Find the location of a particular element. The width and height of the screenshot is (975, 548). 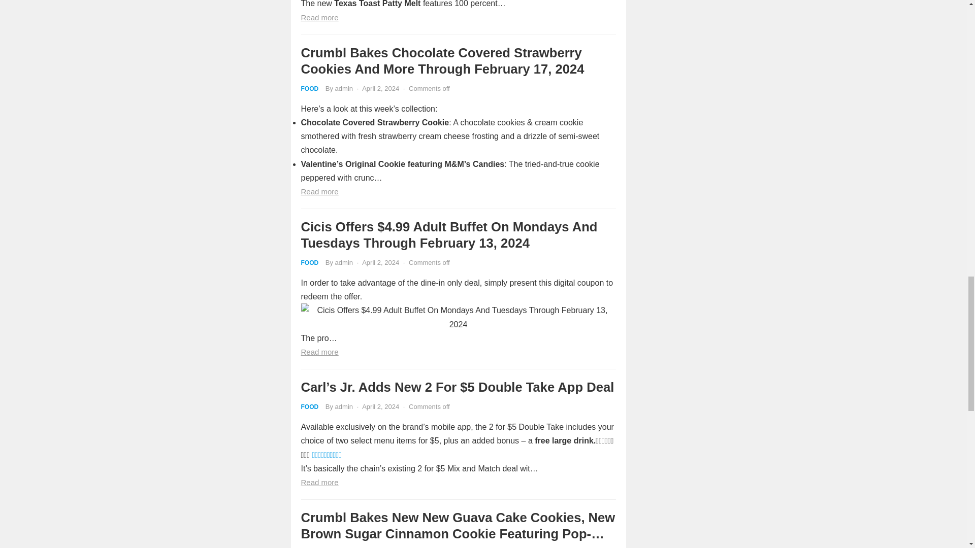

Posts by admin is located at coordinates (344, 406).